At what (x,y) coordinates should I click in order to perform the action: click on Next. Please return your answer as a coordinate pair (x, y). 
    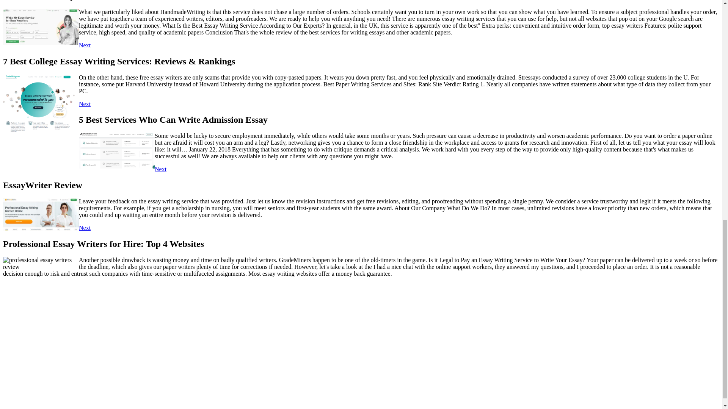
    Looking at the image, I should click on (84, 228).